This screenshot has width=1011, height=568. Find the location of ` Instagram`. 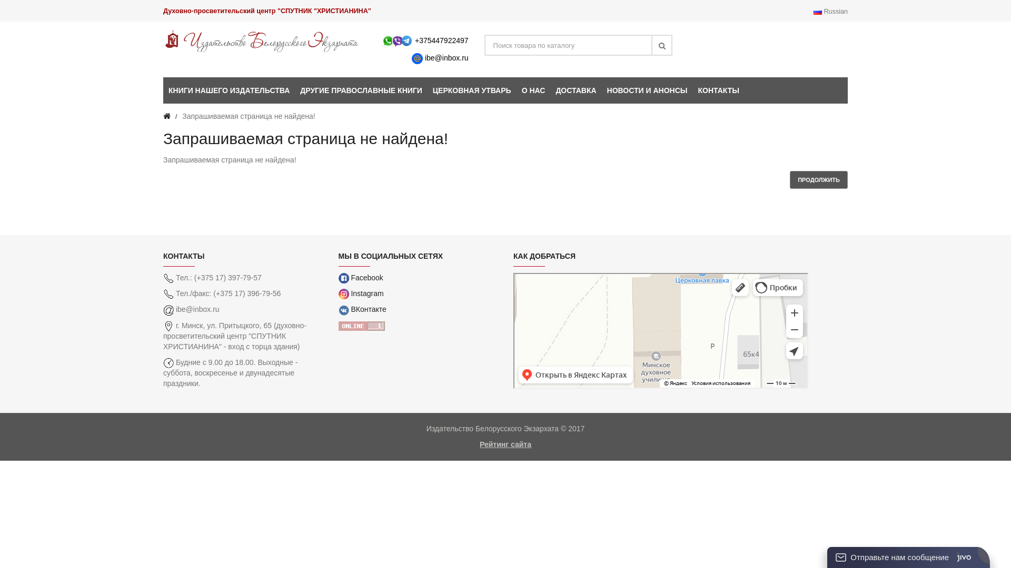

 Instagram is located at coordinates (361, 293).